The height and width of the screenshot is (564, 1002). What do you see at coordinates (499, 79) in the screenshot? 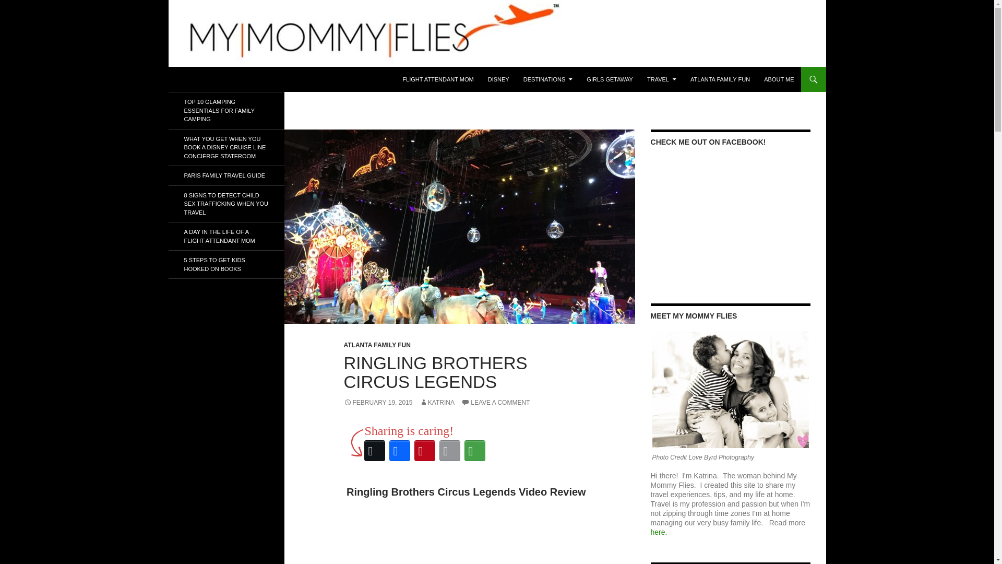
I see `DISNEY` at bounding box center [499, 79].